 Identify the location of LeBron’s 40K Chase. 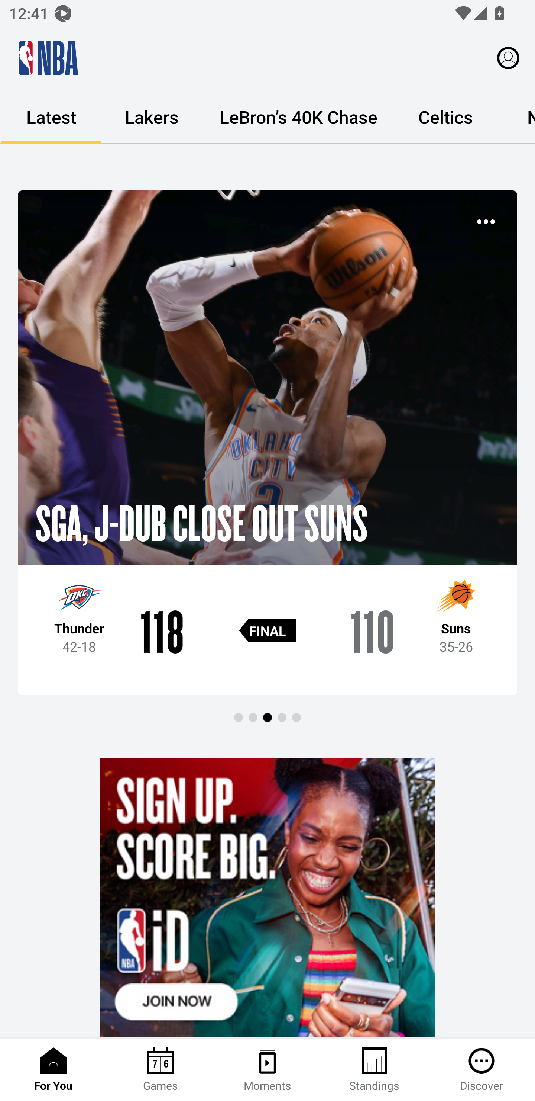
(298, 117).